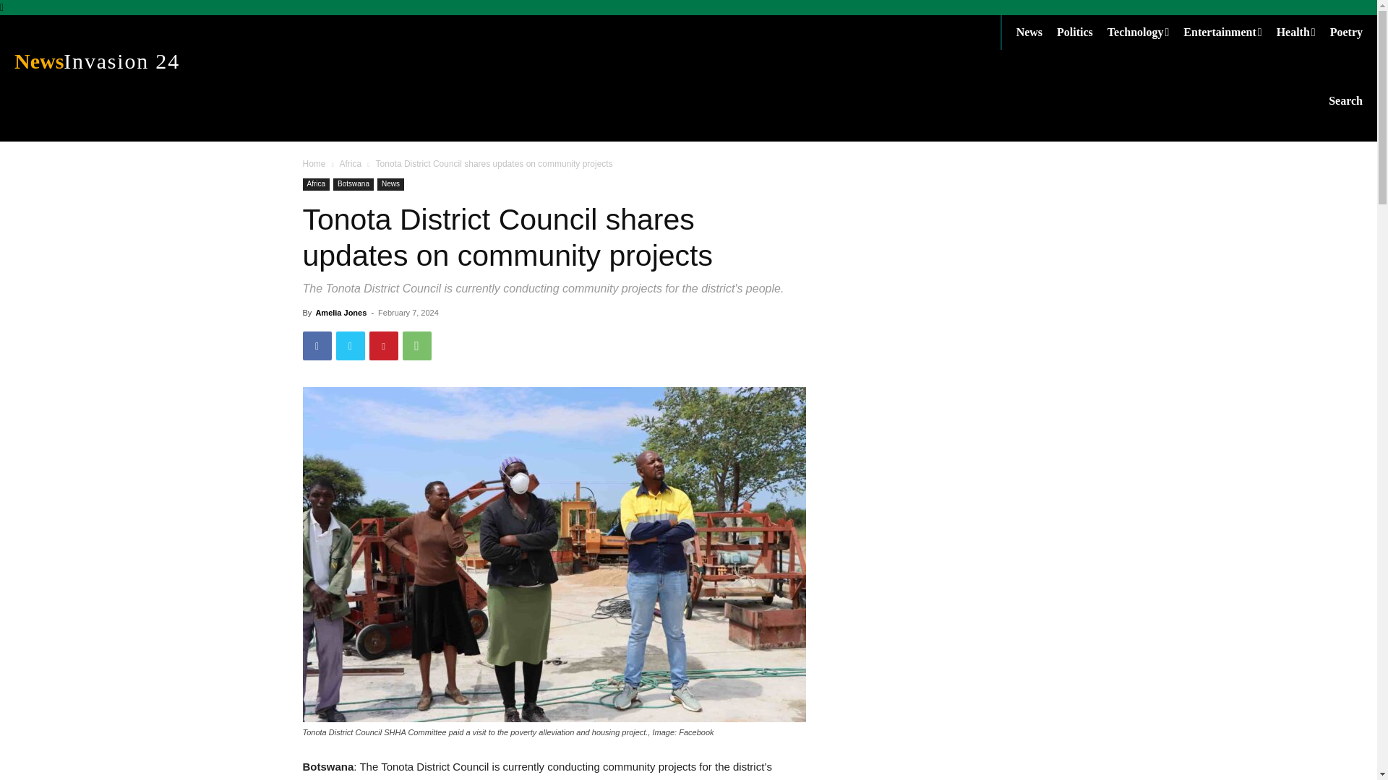 The width and height of the screenshot is (1388, 780). What do you see at coordinates (166, 61) in the screenshot?
I see `Search` at bounding box center [166, 61].